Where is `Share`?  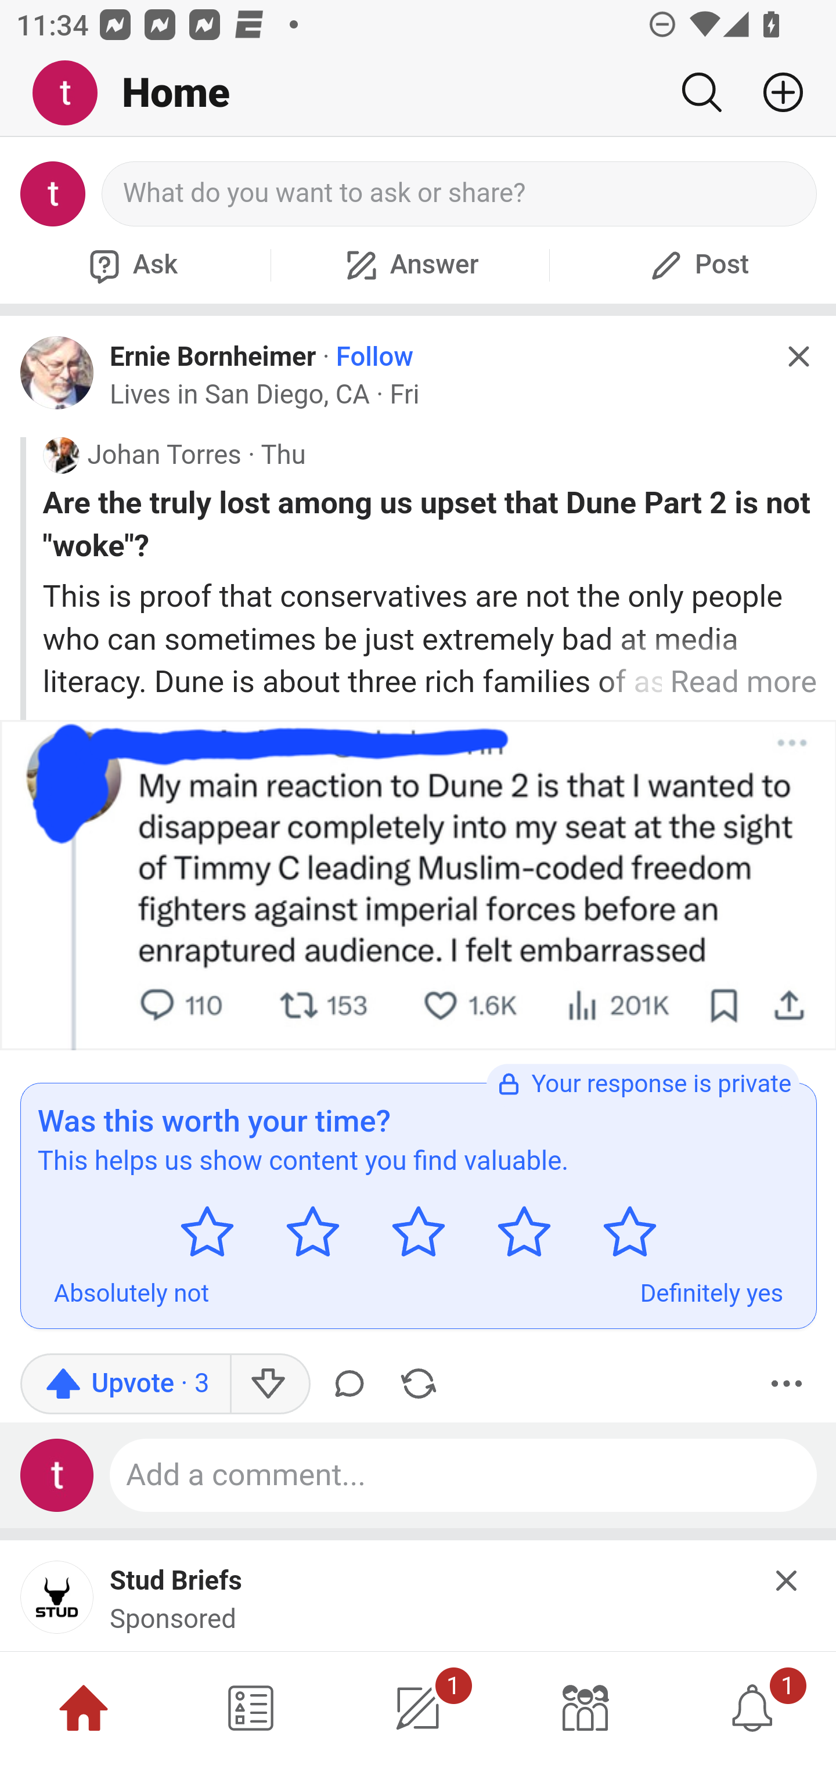 Share is located at coordinates (419, 1384).